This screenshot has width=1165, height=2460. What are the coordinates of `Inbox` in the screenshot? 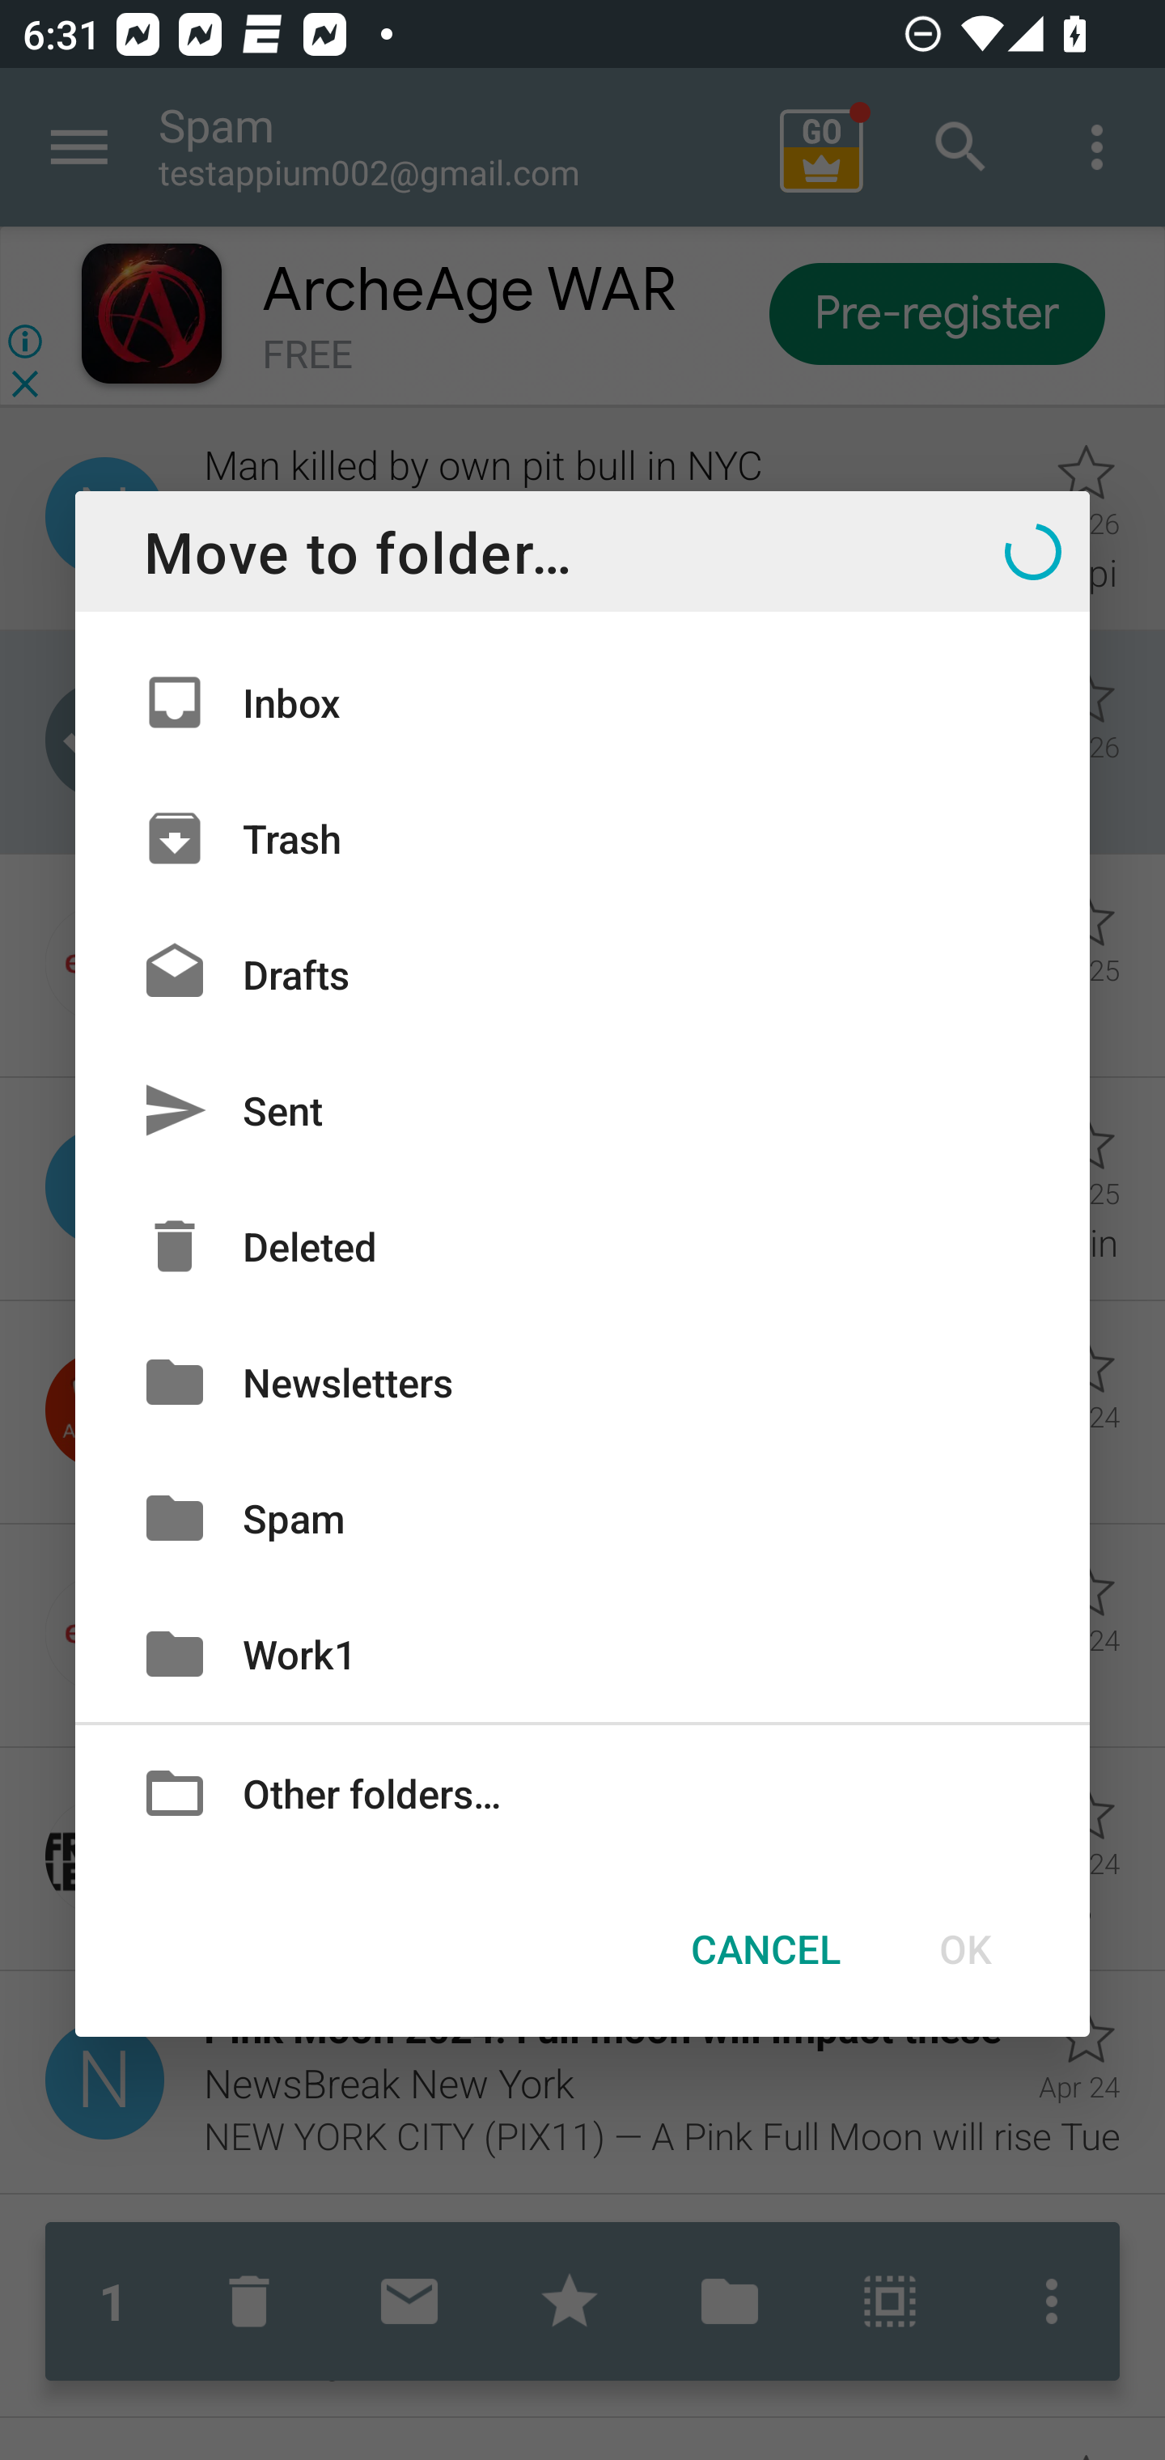 It's located at (582, 702).